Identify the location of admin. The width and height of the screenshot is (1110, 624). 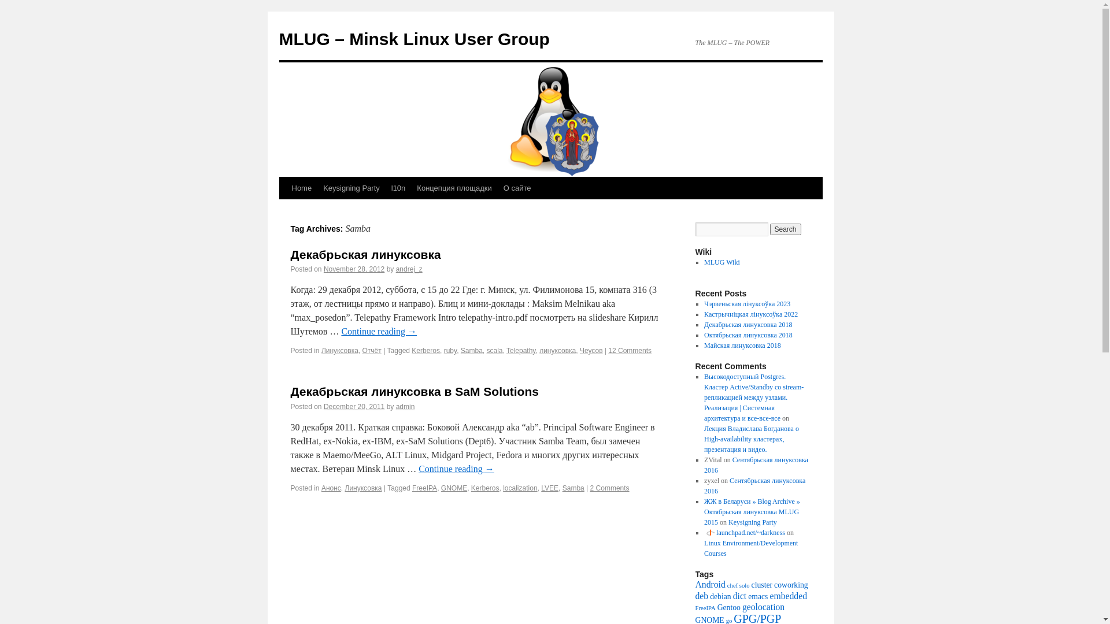
(406, 407).